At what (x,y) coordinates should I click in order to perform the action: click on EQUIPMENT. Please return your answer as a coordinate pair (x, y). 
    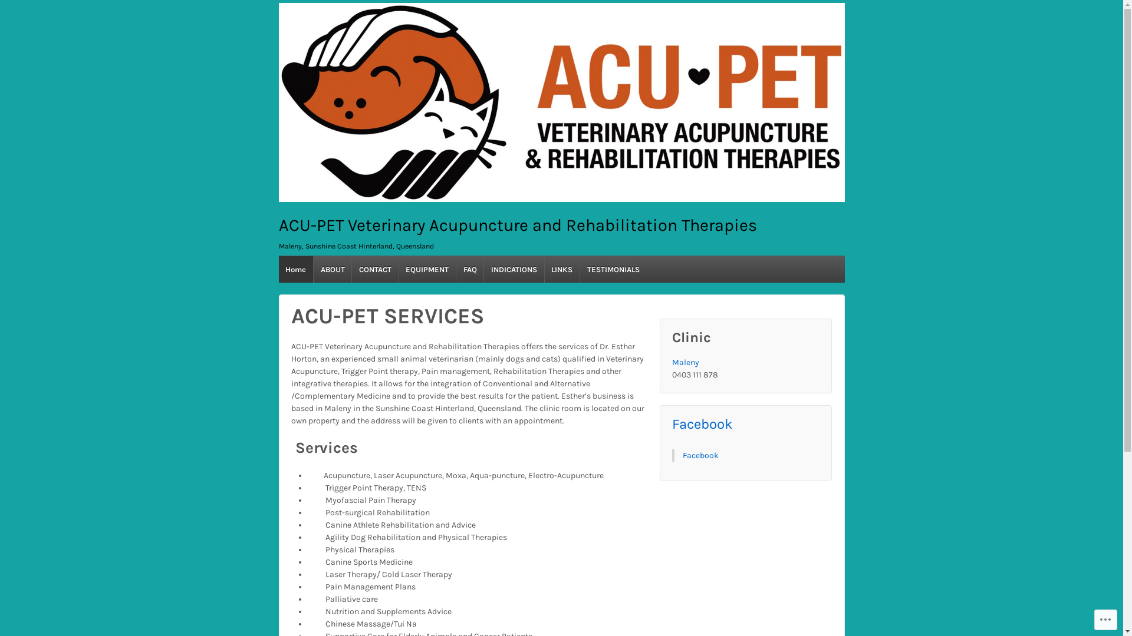
    Looking at the image, I should click on (427, 269).